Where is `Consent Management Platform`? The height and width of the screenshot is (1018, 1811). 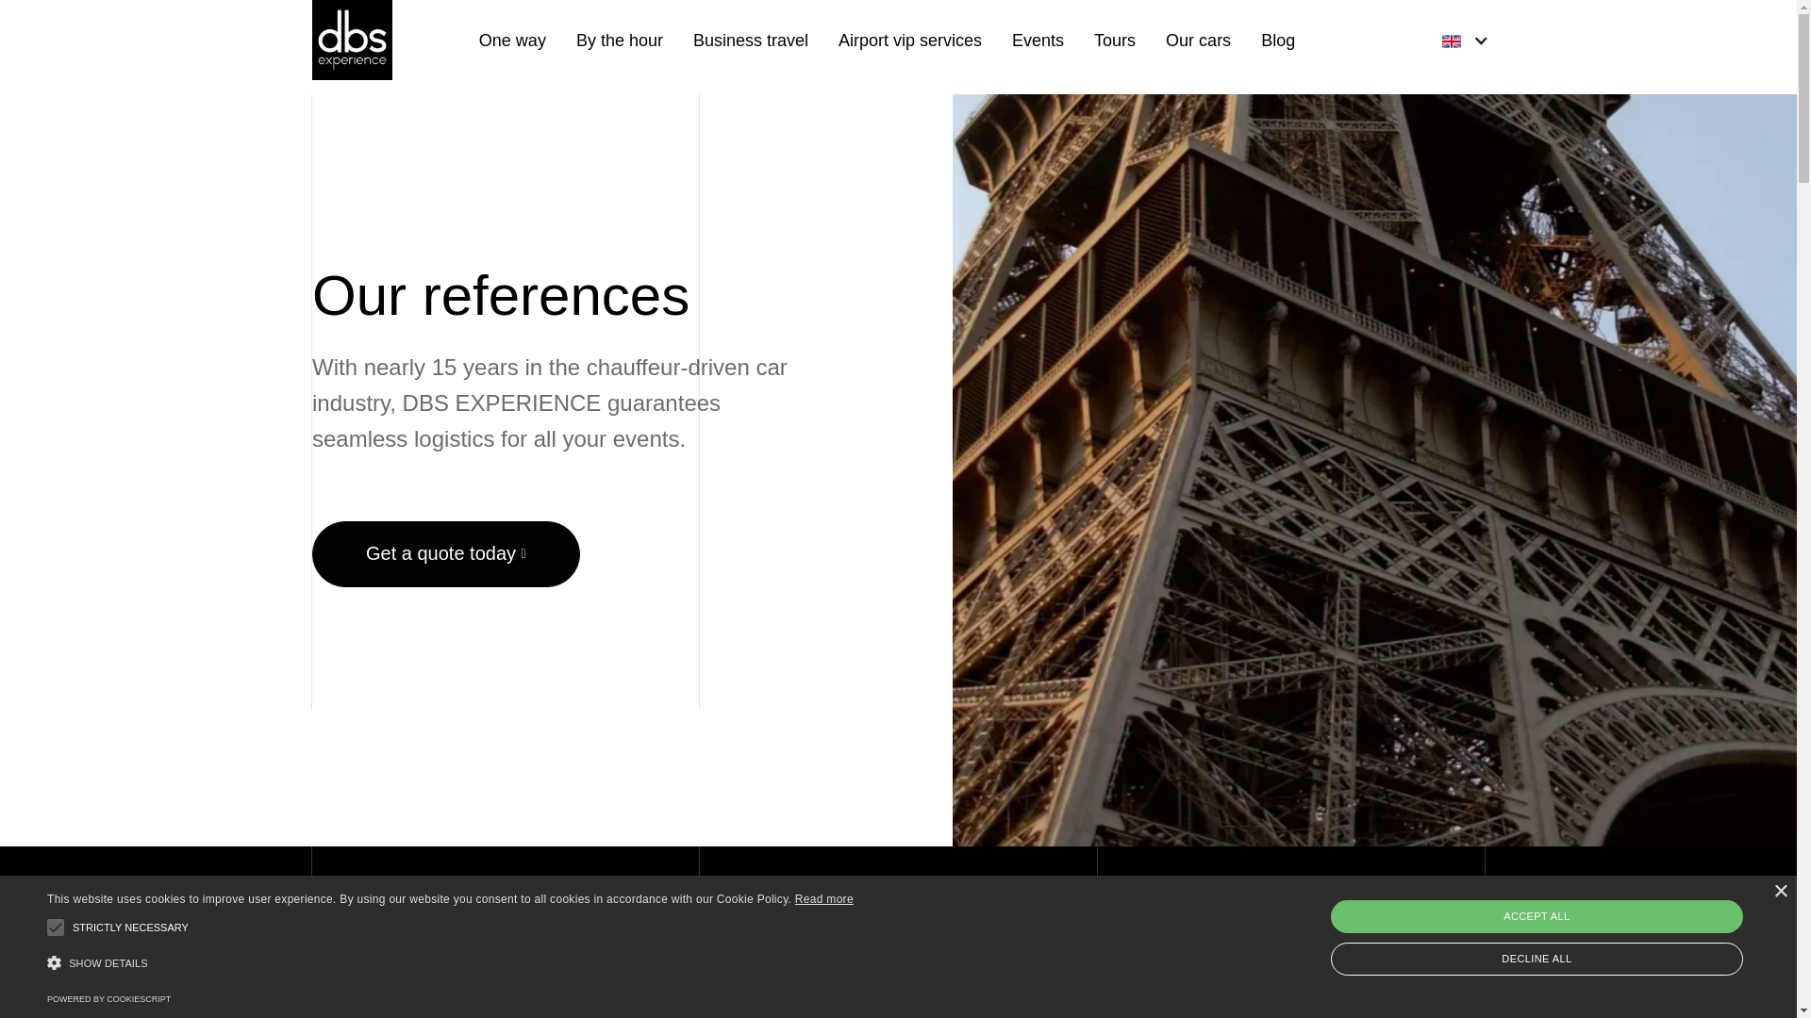 Consent Management Platform is located at coordinates (108, 999).